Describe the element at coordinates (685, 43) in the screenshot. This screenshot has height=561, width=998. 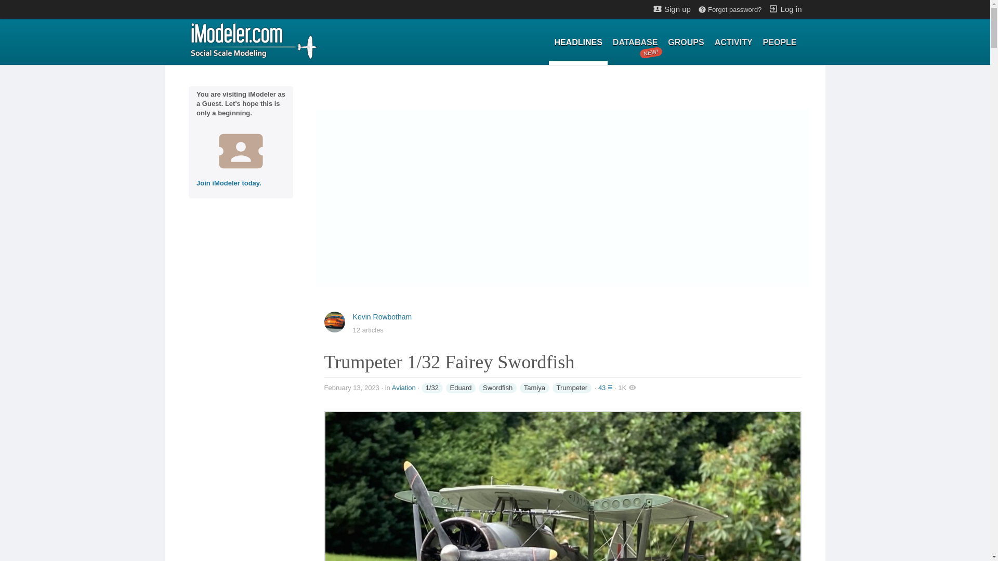
I see `Home` at that location.